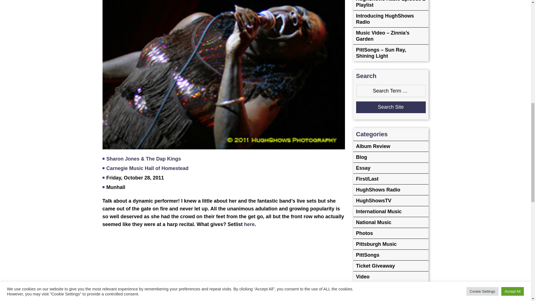  What do you see at coordinates (391, 200) in the screenshot?
I see `HughShowsTV` at bounding box center [391, 200].